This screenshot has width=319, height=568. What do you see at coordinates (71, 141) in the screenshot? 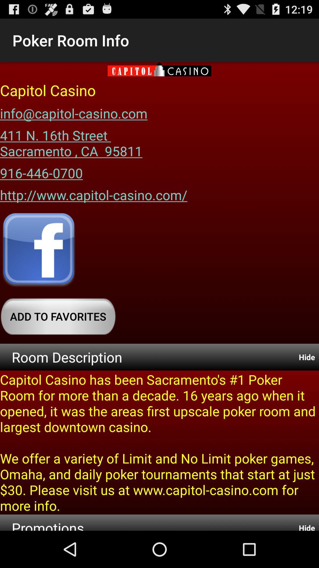
I see `flip until the 411 n 16th icon` at bounding box center [71, 141].